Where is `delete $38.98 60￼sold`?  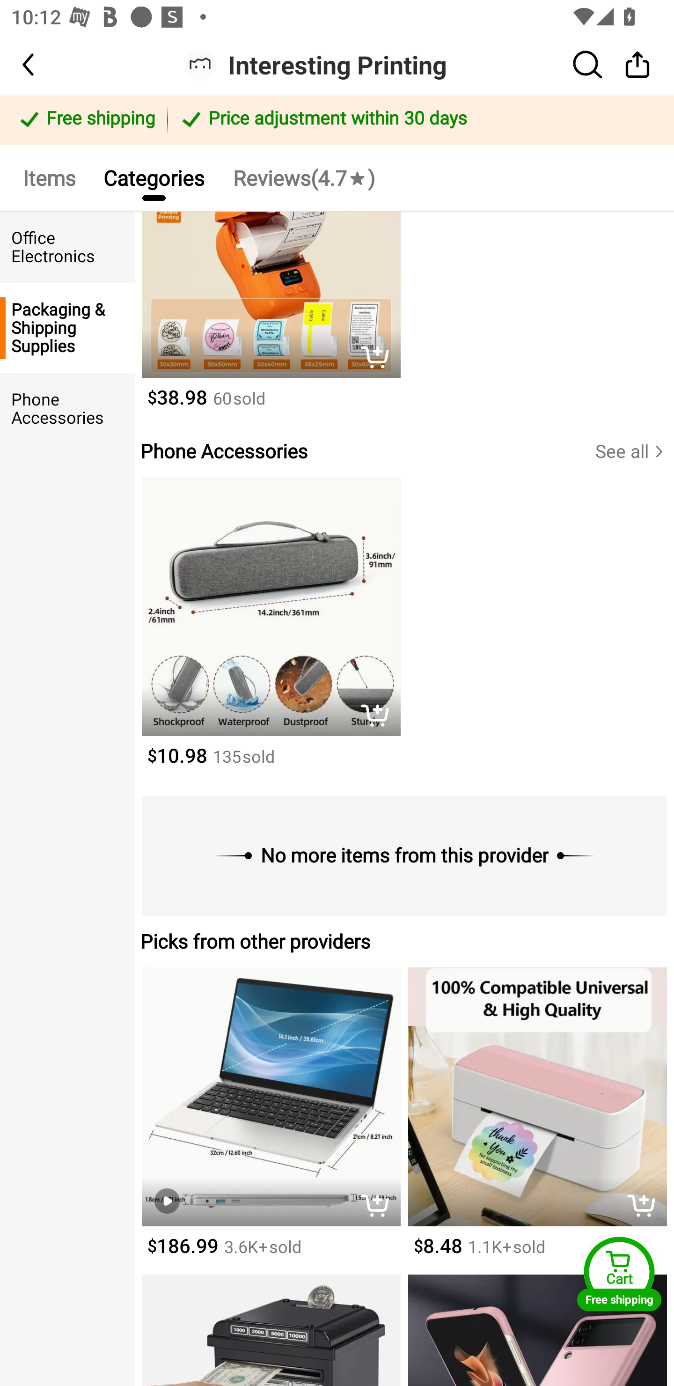
delete $38.98 60￼sold is located at coordinates (271, 318).